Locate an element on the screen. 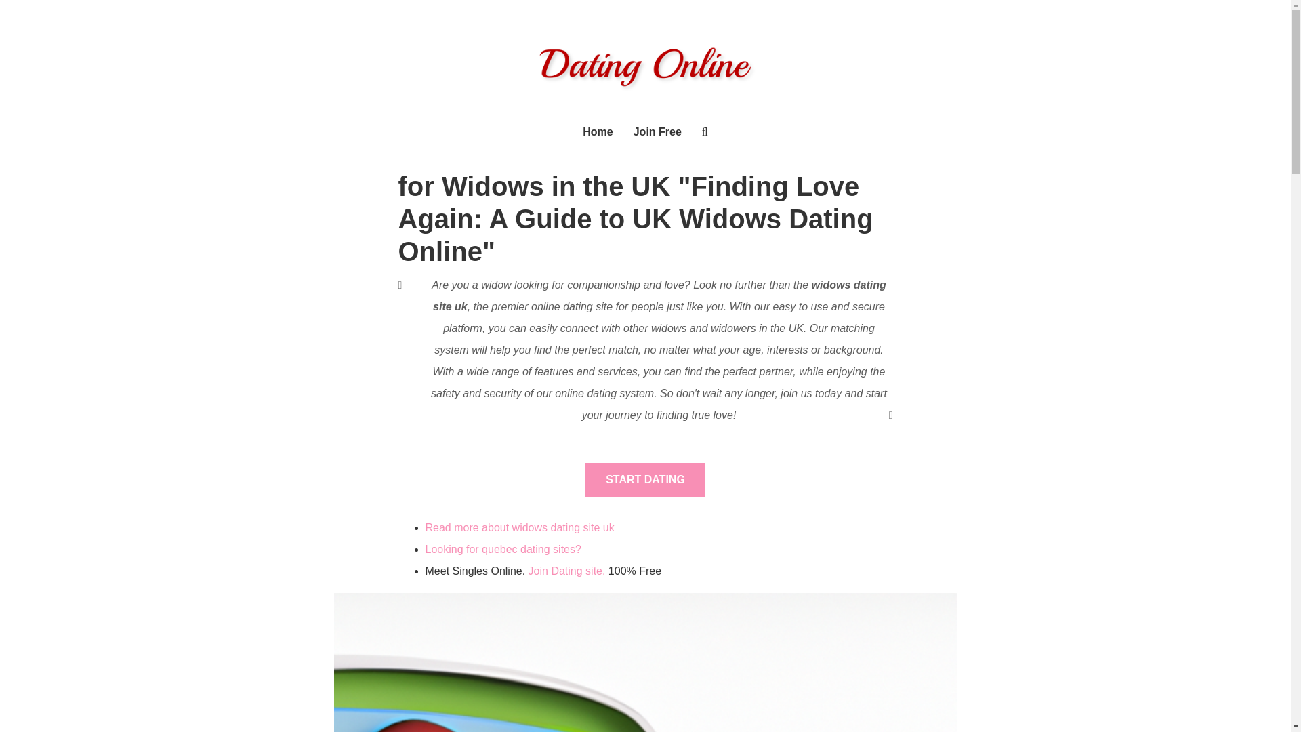 The image size is (1301, 732). Looking for quebec dating sites? is located at coordinates (503, 549).